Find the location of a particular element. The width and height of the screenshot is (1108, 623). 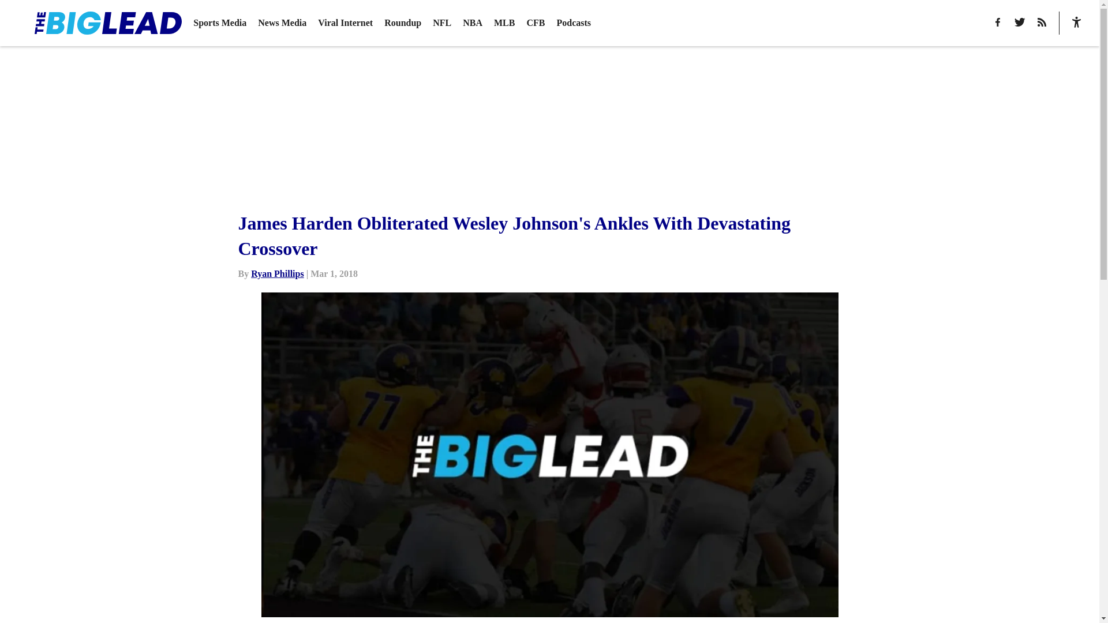

MLB is located at coordinates (504, 23).